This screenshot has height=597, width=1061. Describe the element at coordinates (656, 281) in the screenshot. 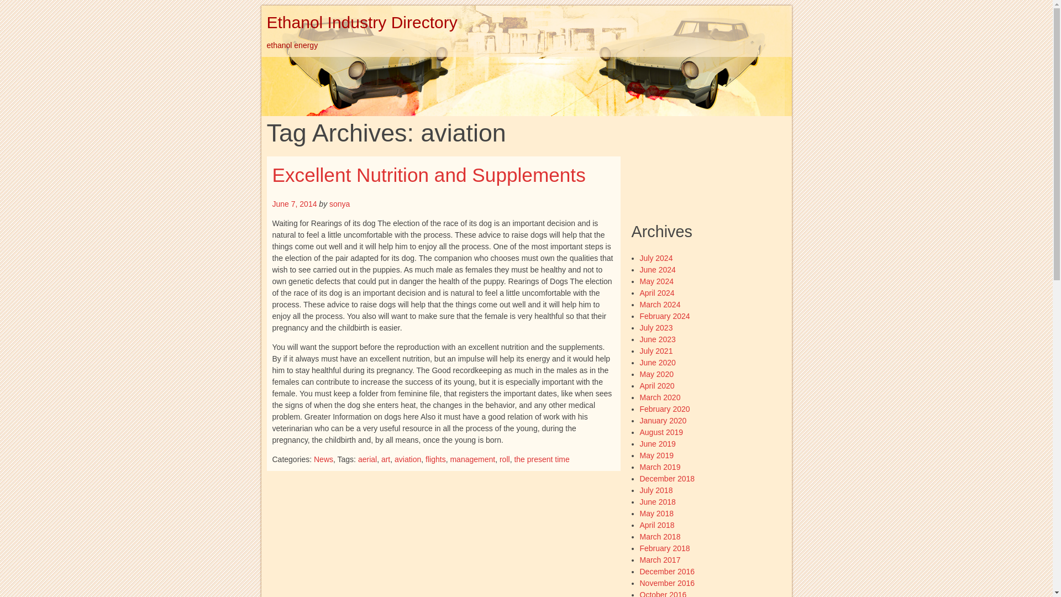

I see `May 2024` at that location.